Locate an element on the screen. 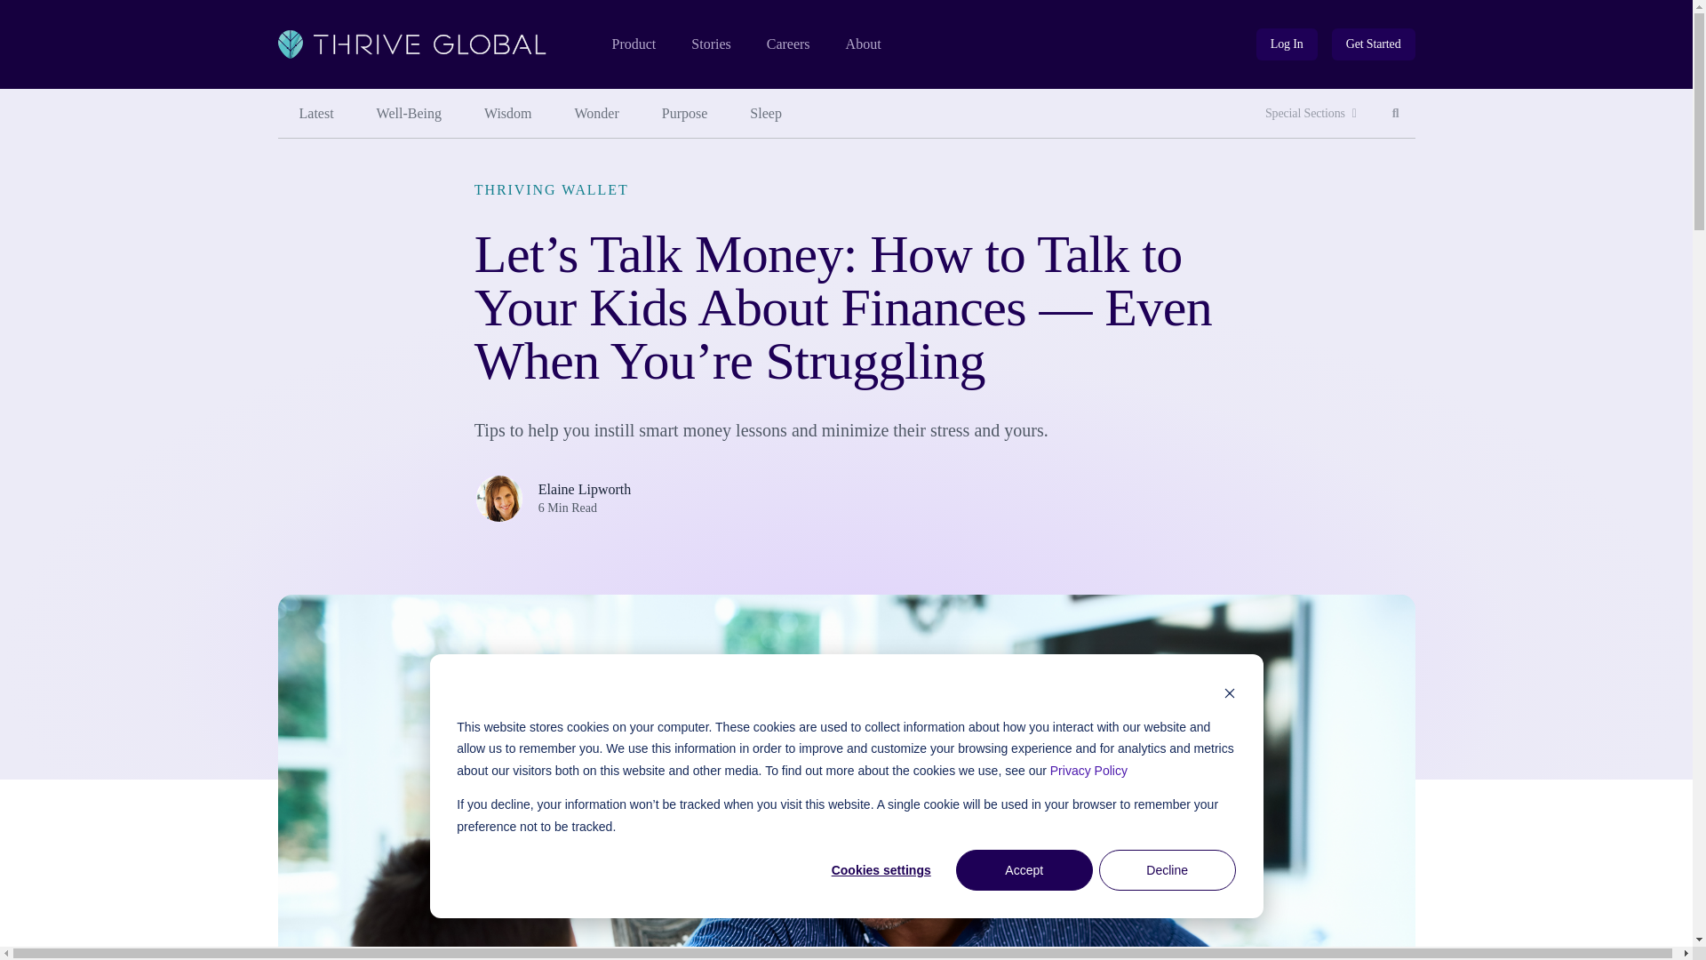 Image resolution: width=1706 pixels, height=960 pixels. Careers is located at coordinates (1311, 114).